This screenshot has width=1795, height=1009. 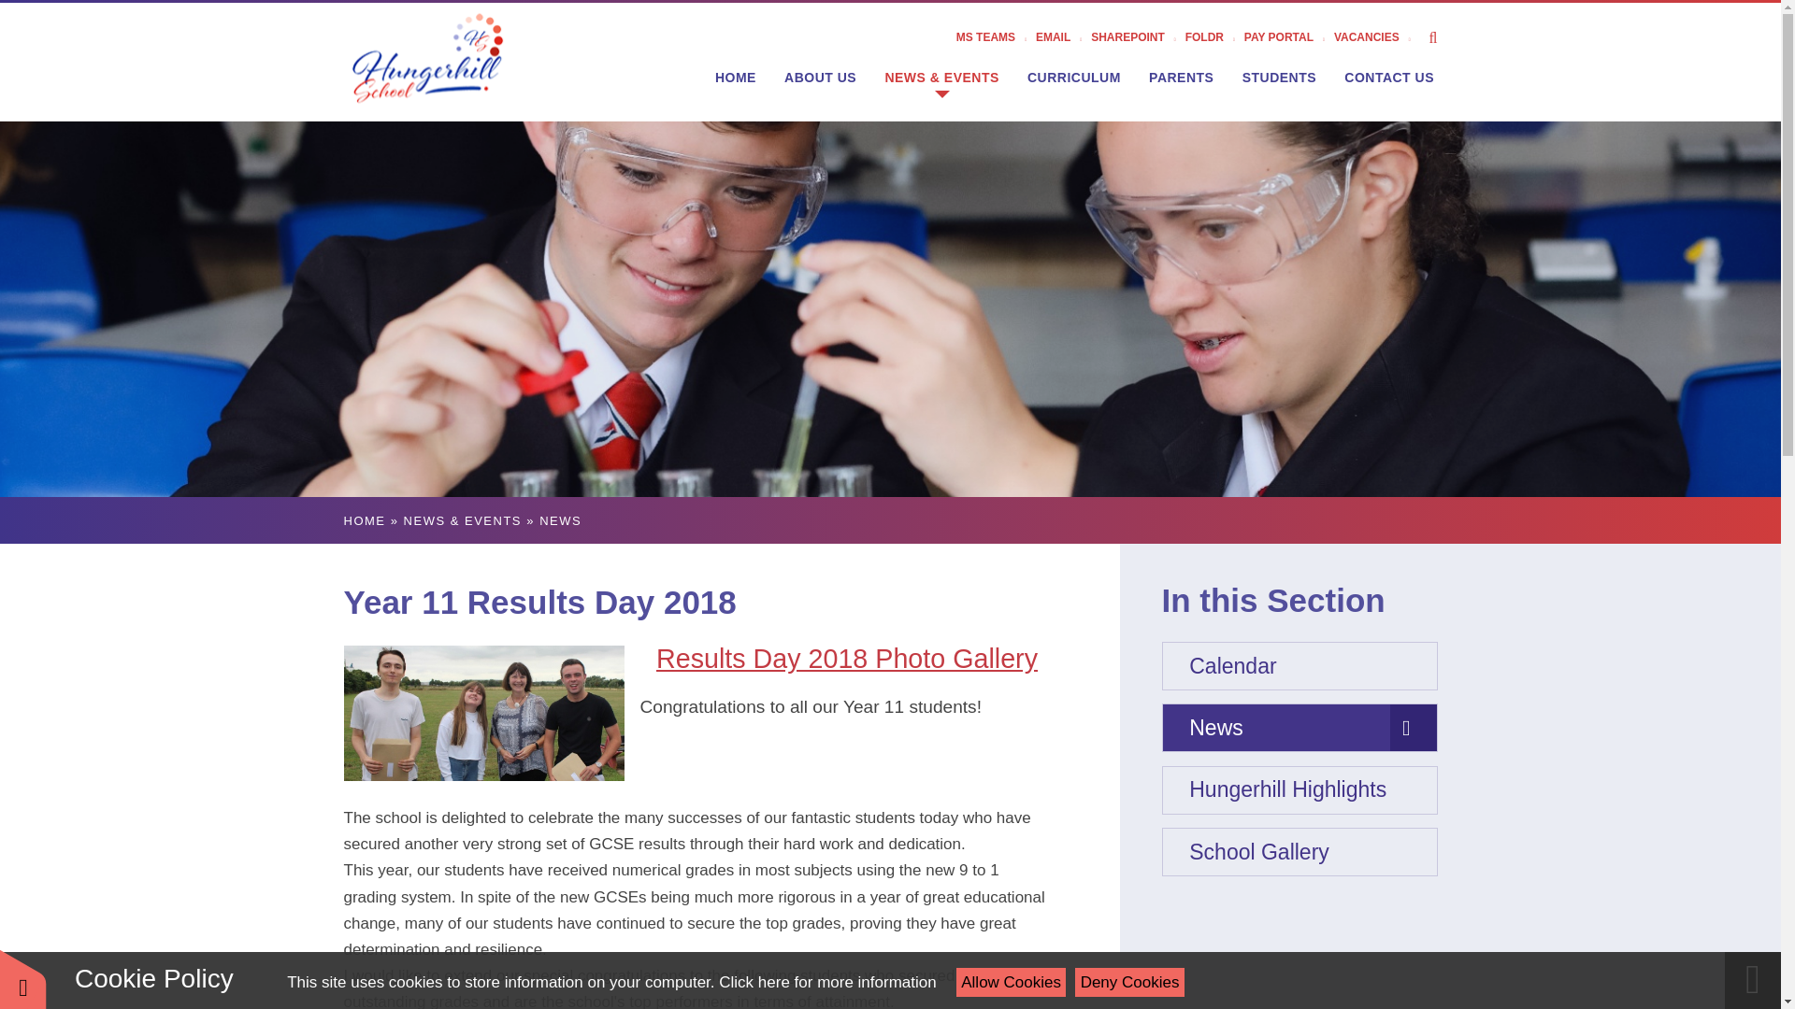 What do you see at coordinates (1138, 37) in the screenshot?
I see `Sharepoint` at bounding box center [1138, 37].